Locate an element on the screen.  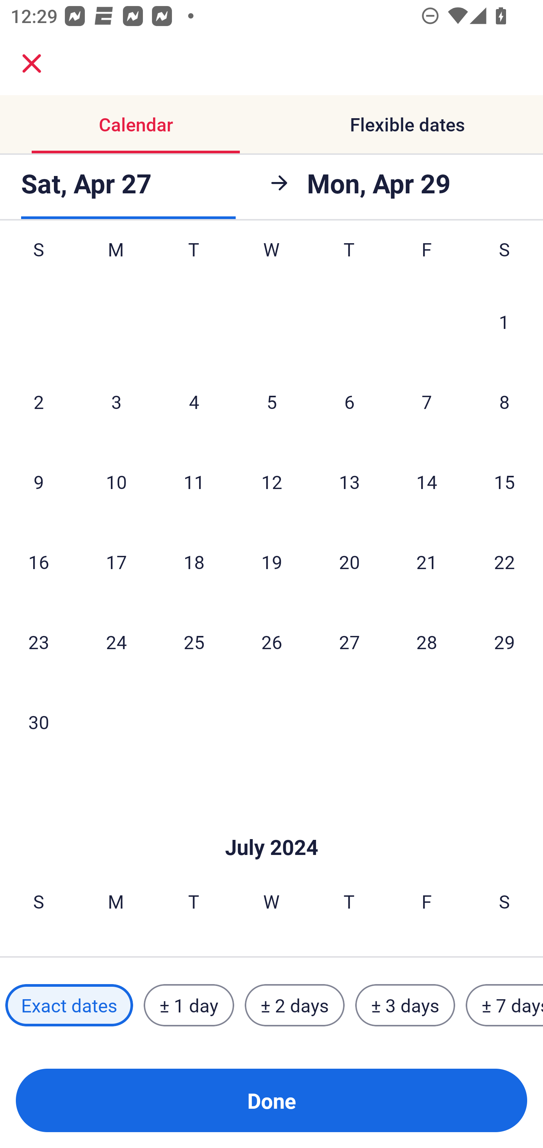
12 Wednesday, June 12, 2024 is located at coordinates (271, 481).